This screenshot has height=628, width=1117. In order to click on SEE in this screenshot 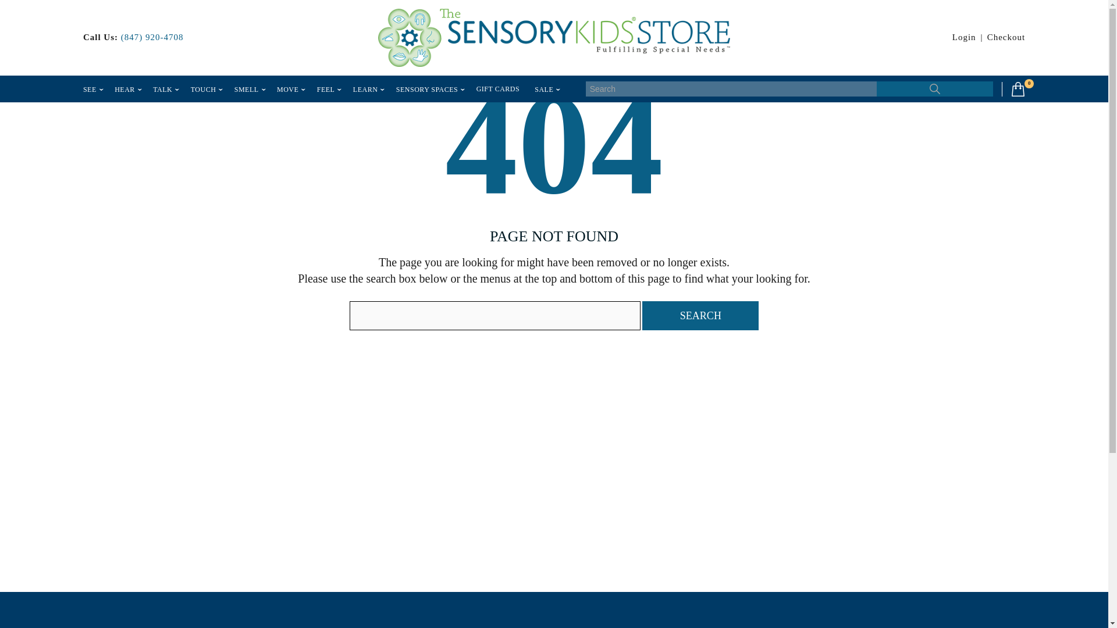, I will do `click(90, 89)`.